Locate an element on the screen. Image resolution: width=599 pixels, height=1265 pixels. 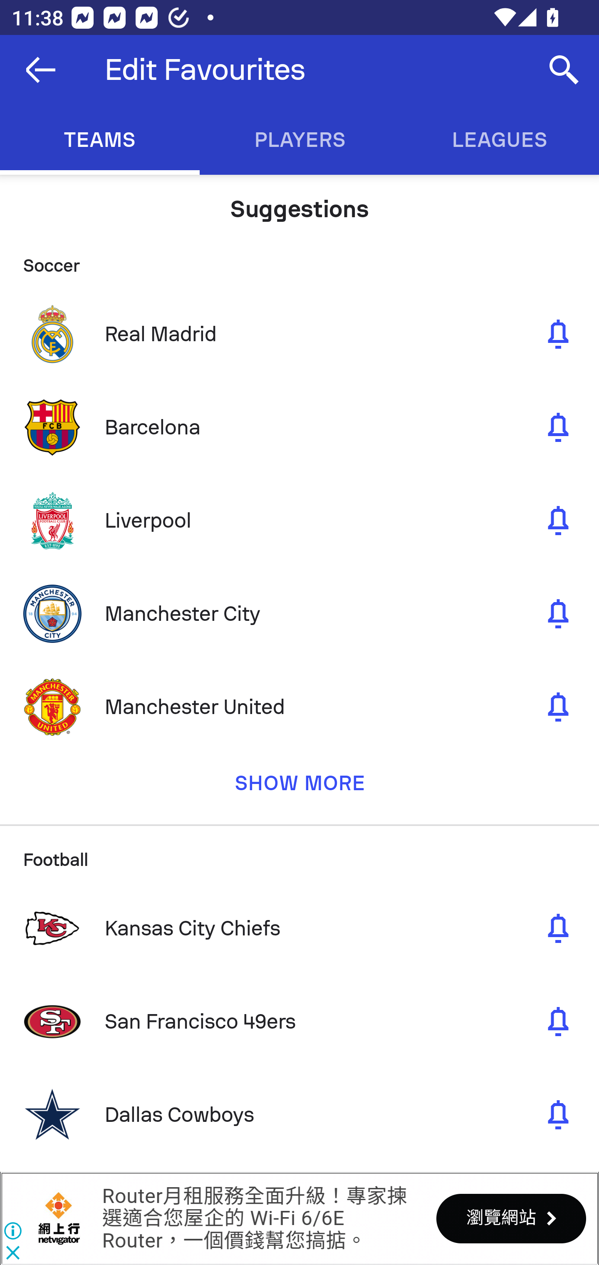
San Francisco 49ers is located at coordinates (299, 1021).